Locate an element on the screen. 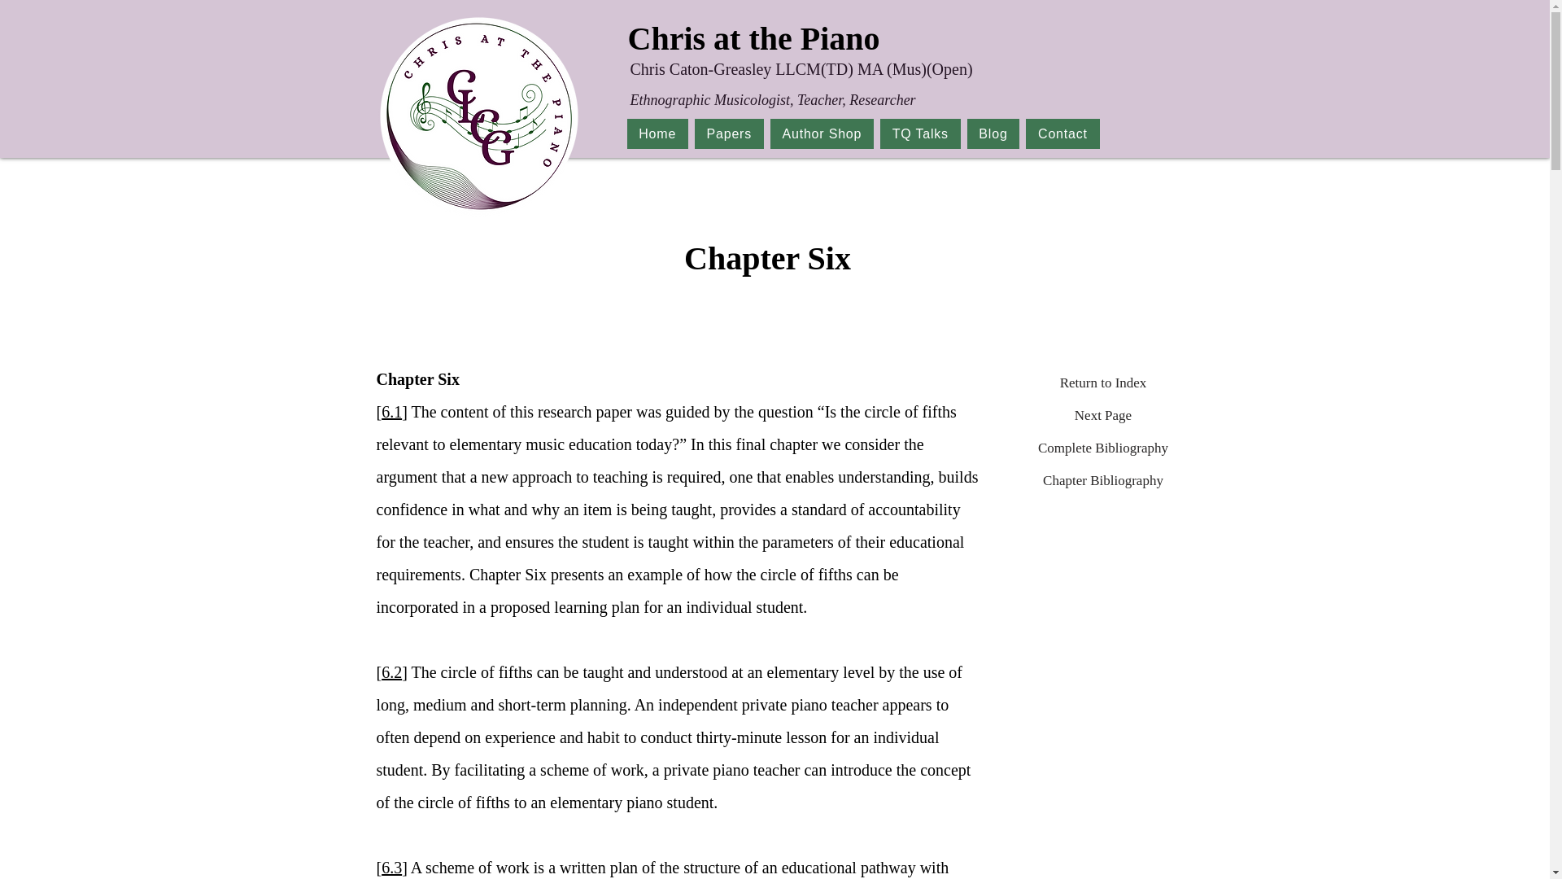  TQ Talks is located at coordinates (1102, 448).